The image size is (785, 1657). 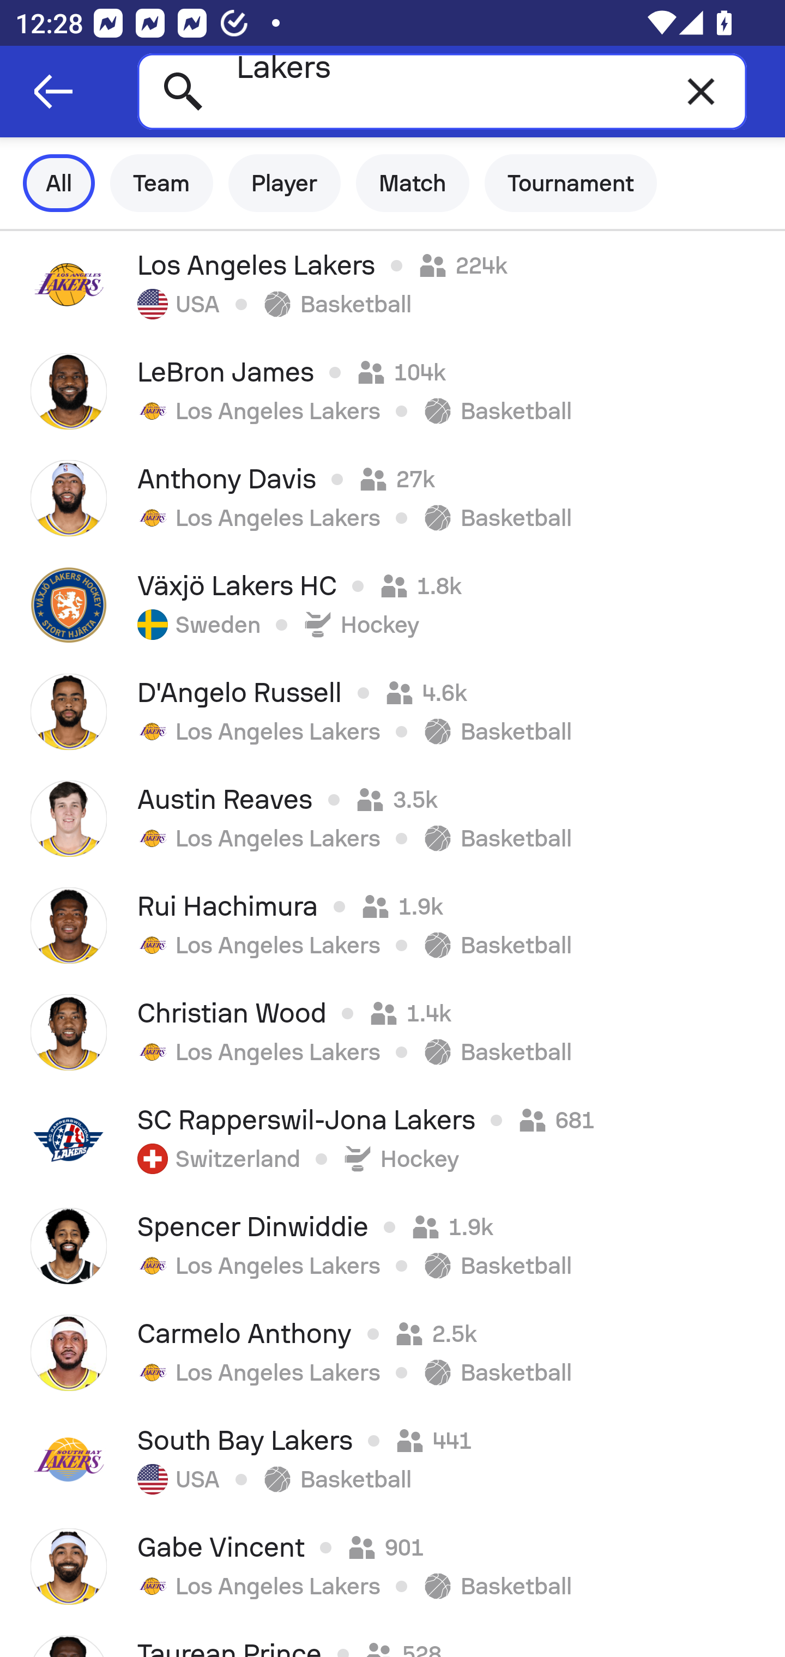 What do you see at coordinates (701, 91) in the screenshot?
I see `Clear text` at bounding box center [701, 91].